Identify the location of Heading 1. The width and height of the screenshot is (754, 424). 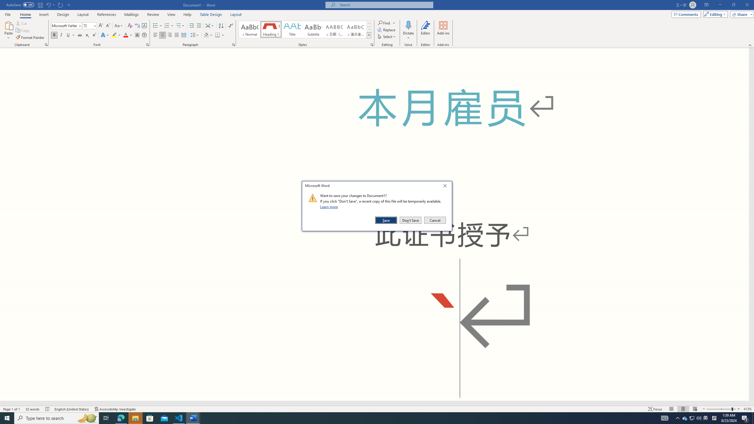
(270, 29).